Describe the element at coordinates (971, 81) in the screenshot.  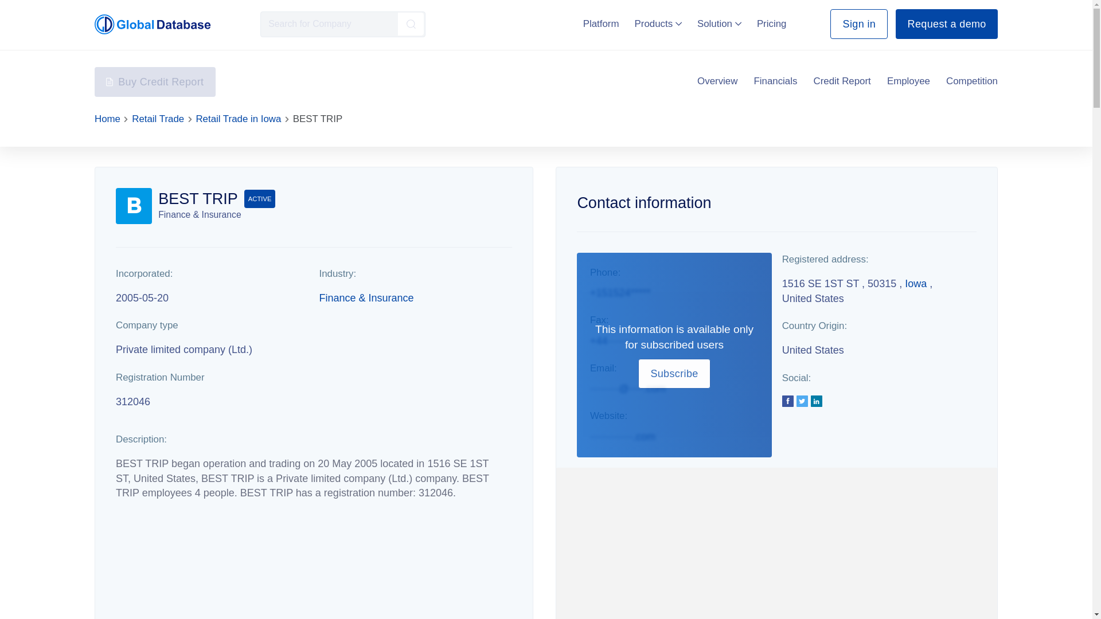
I see `Competition` at that location.